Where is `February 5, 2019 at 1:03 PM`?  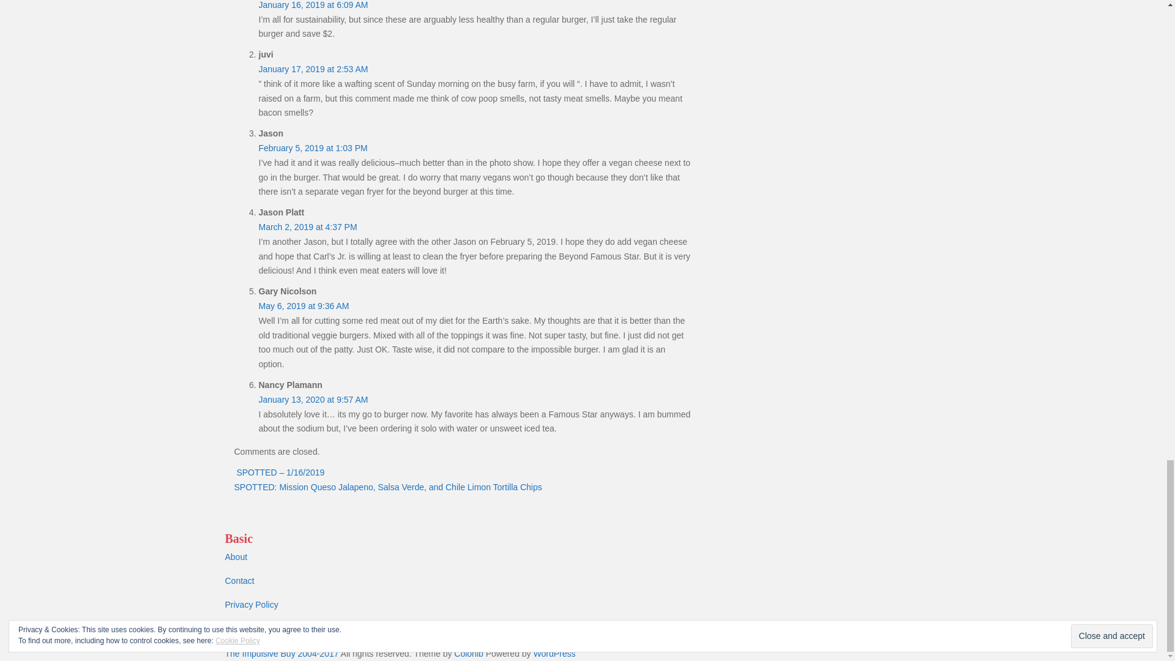 February 5, 2019 at 1:03 PM is located at coordinates (312, 148).